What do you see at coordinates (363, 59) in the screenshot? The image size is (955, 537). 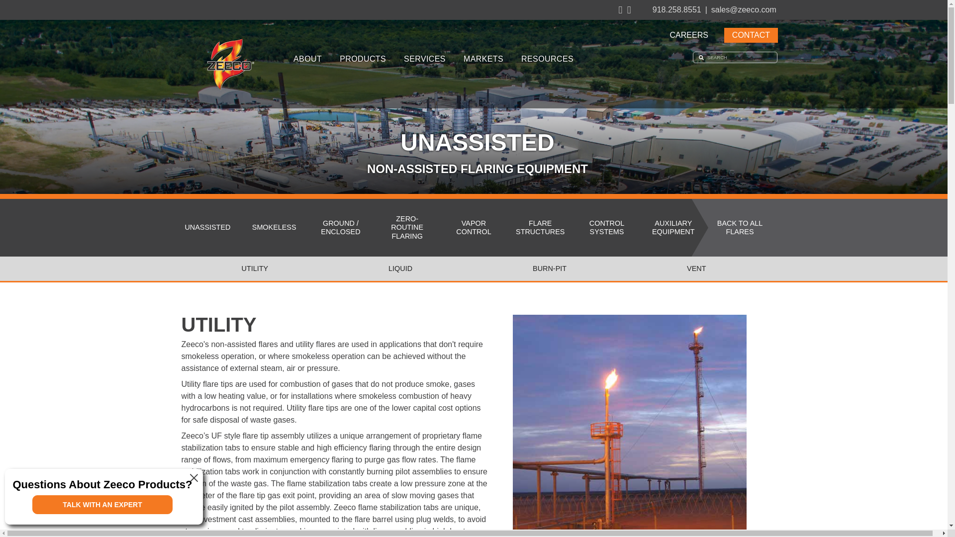 I see `PRODUCTS` at bounding box center [363, 59].